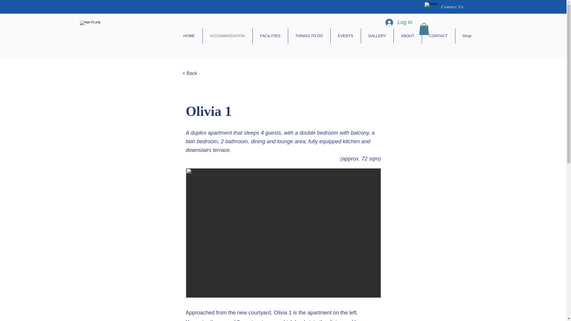 This screenshot has height=321, width=571. Describe the element at coordinates (346, 36) in the screenshot. I see `EVENTS` at that location.